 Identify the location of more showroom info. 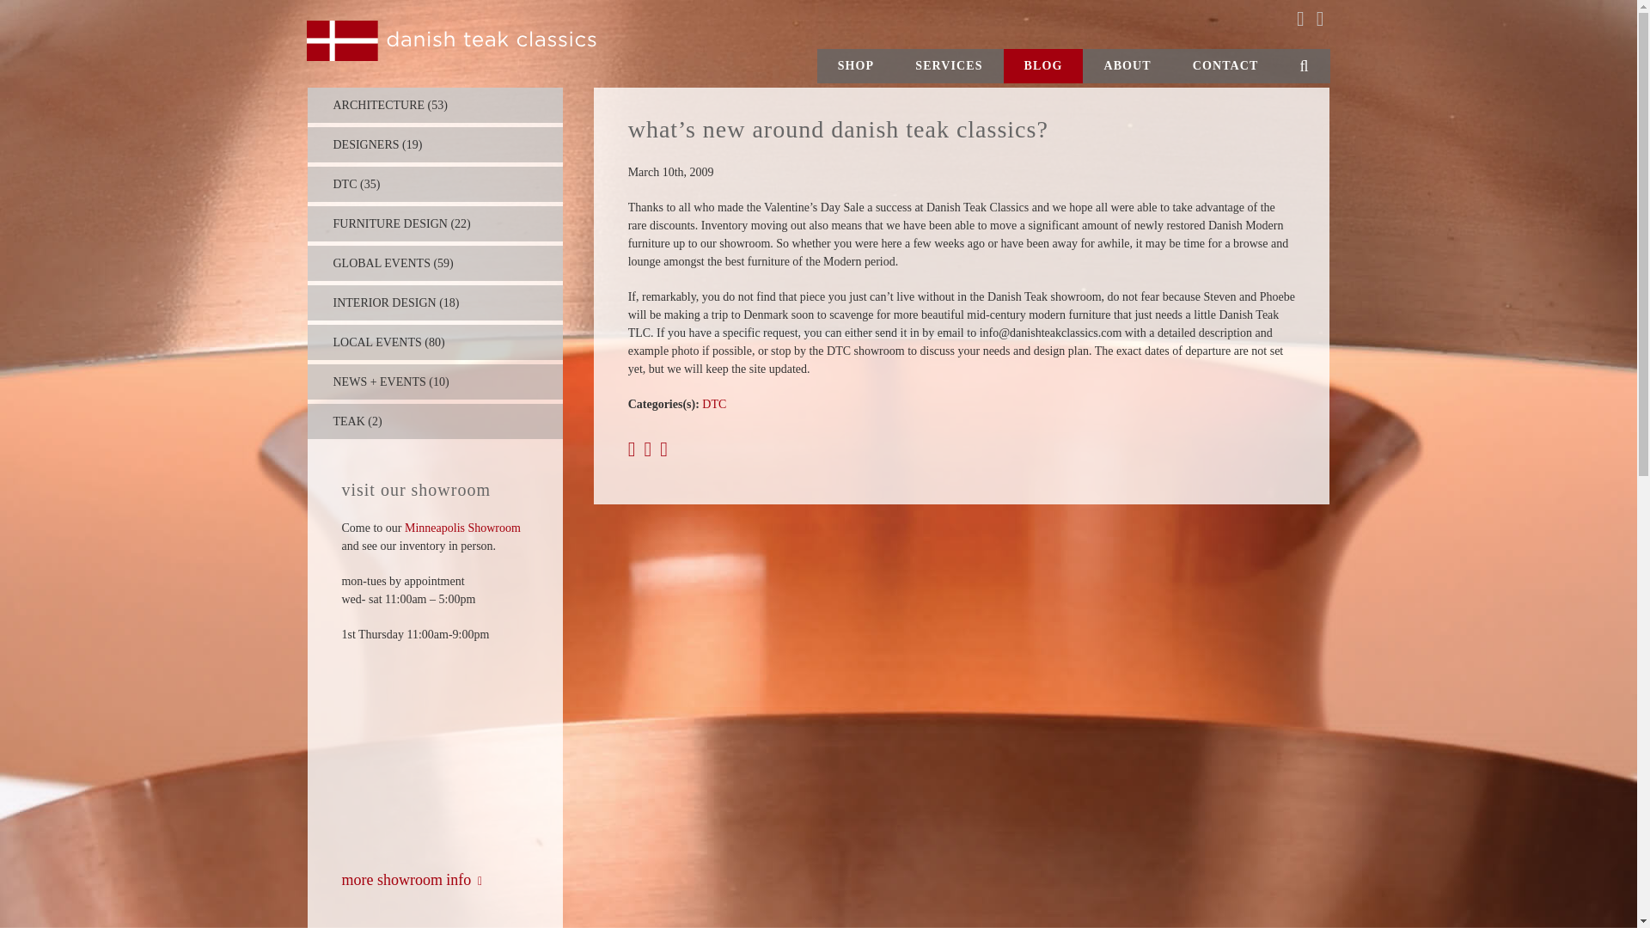
(411, 880).